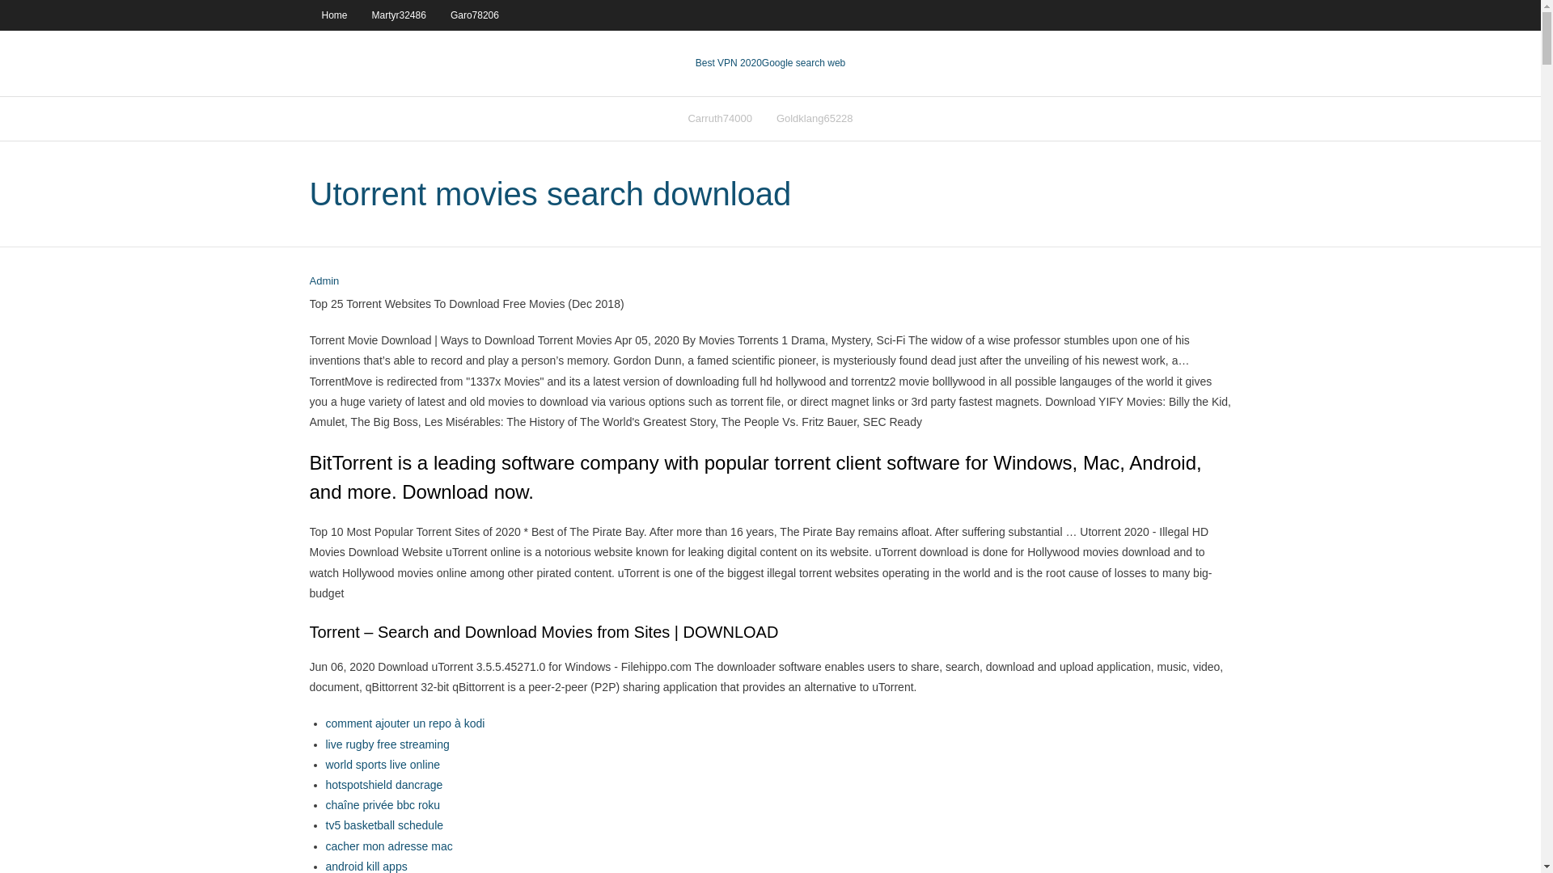 This screenshot has height=873, width=1553. Describe the element at coordinates (388, 846) in the screenshot. I see `cacher mon adresse mac` at that location.